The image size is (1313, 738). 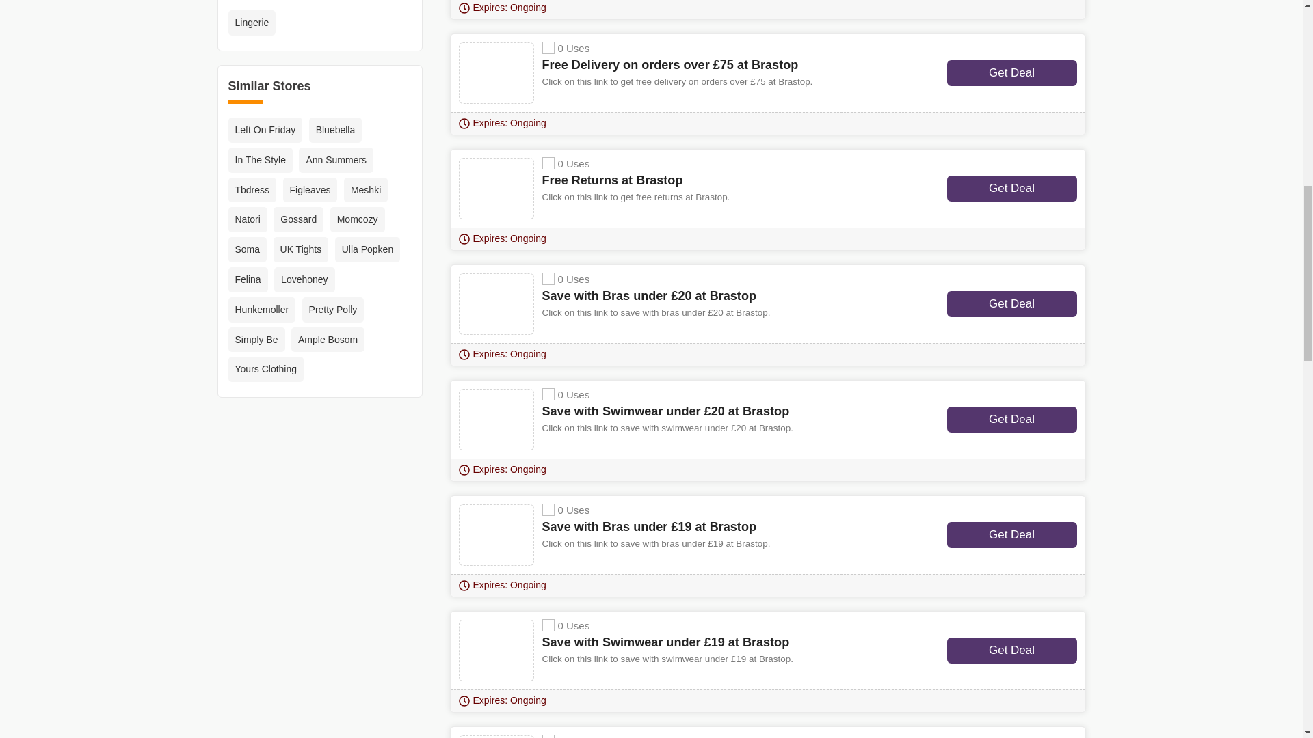 I want to click on UK Tights, so click(x=301, y=249).